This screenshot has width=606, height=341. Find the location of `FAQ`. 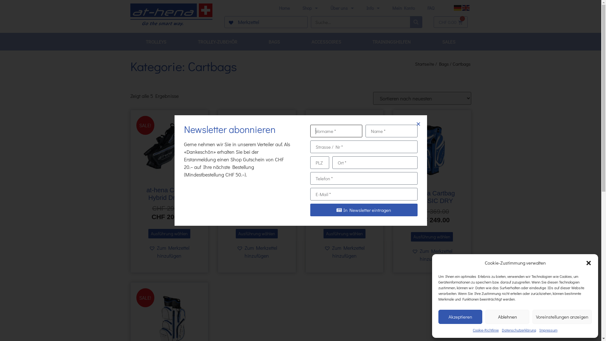

FAQ is located at coordinates (431, 8).